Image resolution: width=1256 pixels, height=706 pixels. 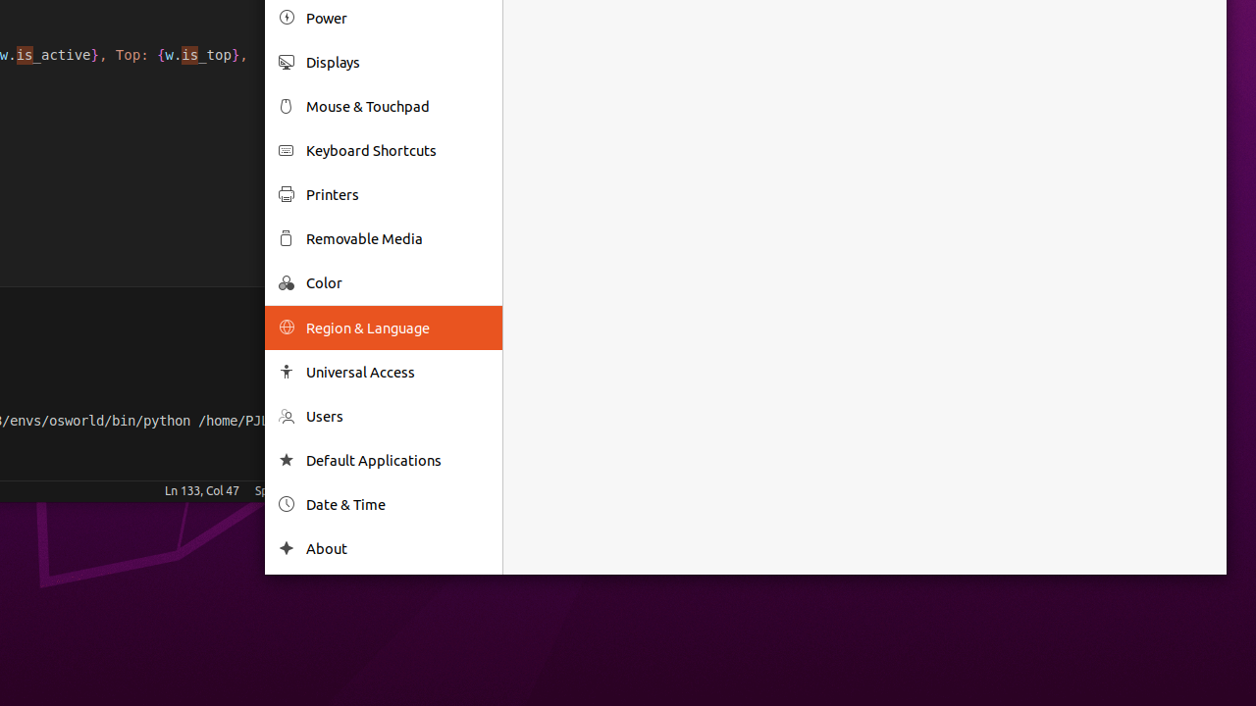 I want to click on Power, so click(x=397, y=18).